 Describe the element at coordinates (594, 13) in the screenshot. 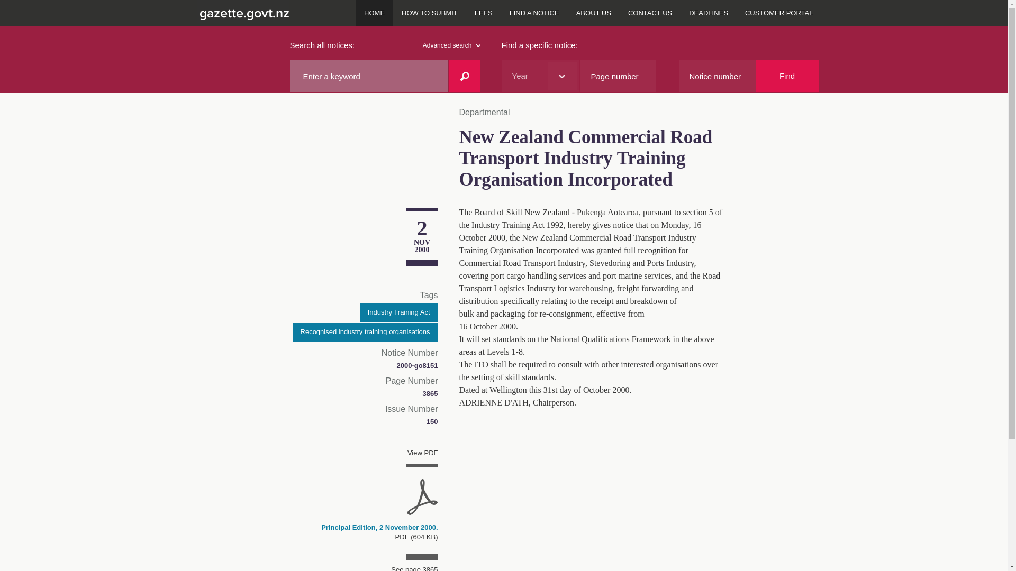

I see `ABOUT US` at that location.